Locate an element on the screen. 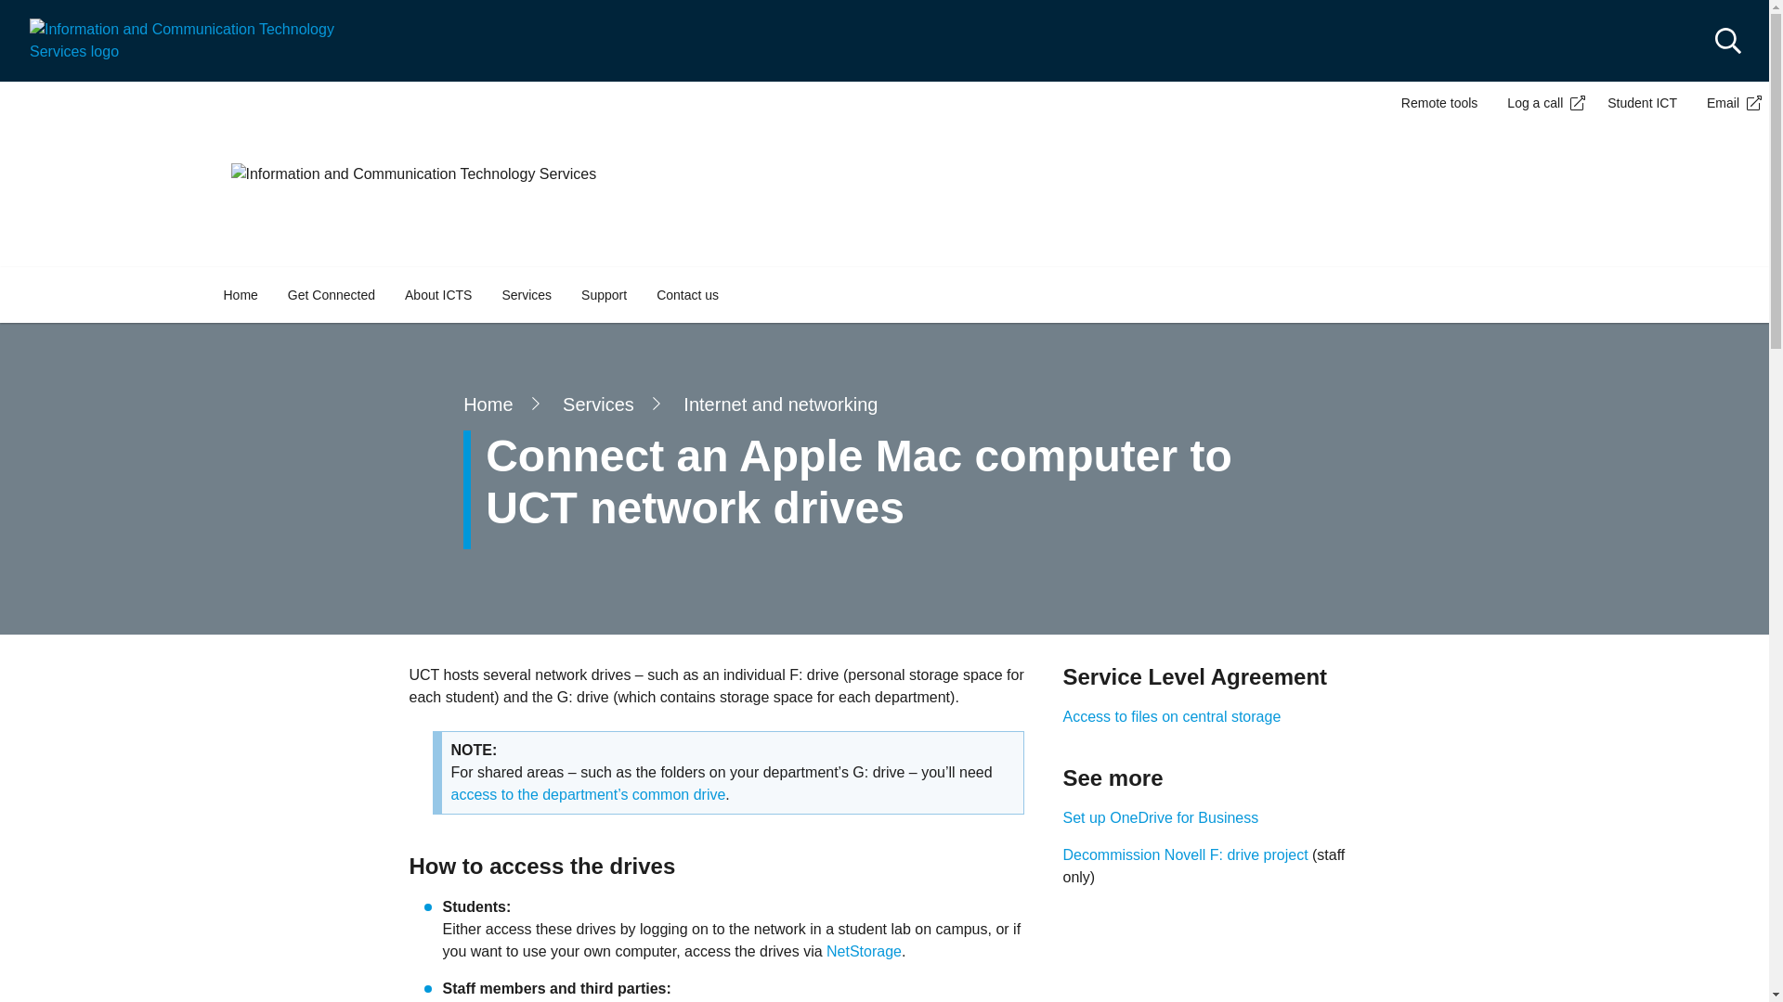 This screenshot has height=1002, width=1783. Home is located at coordinates (240, 295).